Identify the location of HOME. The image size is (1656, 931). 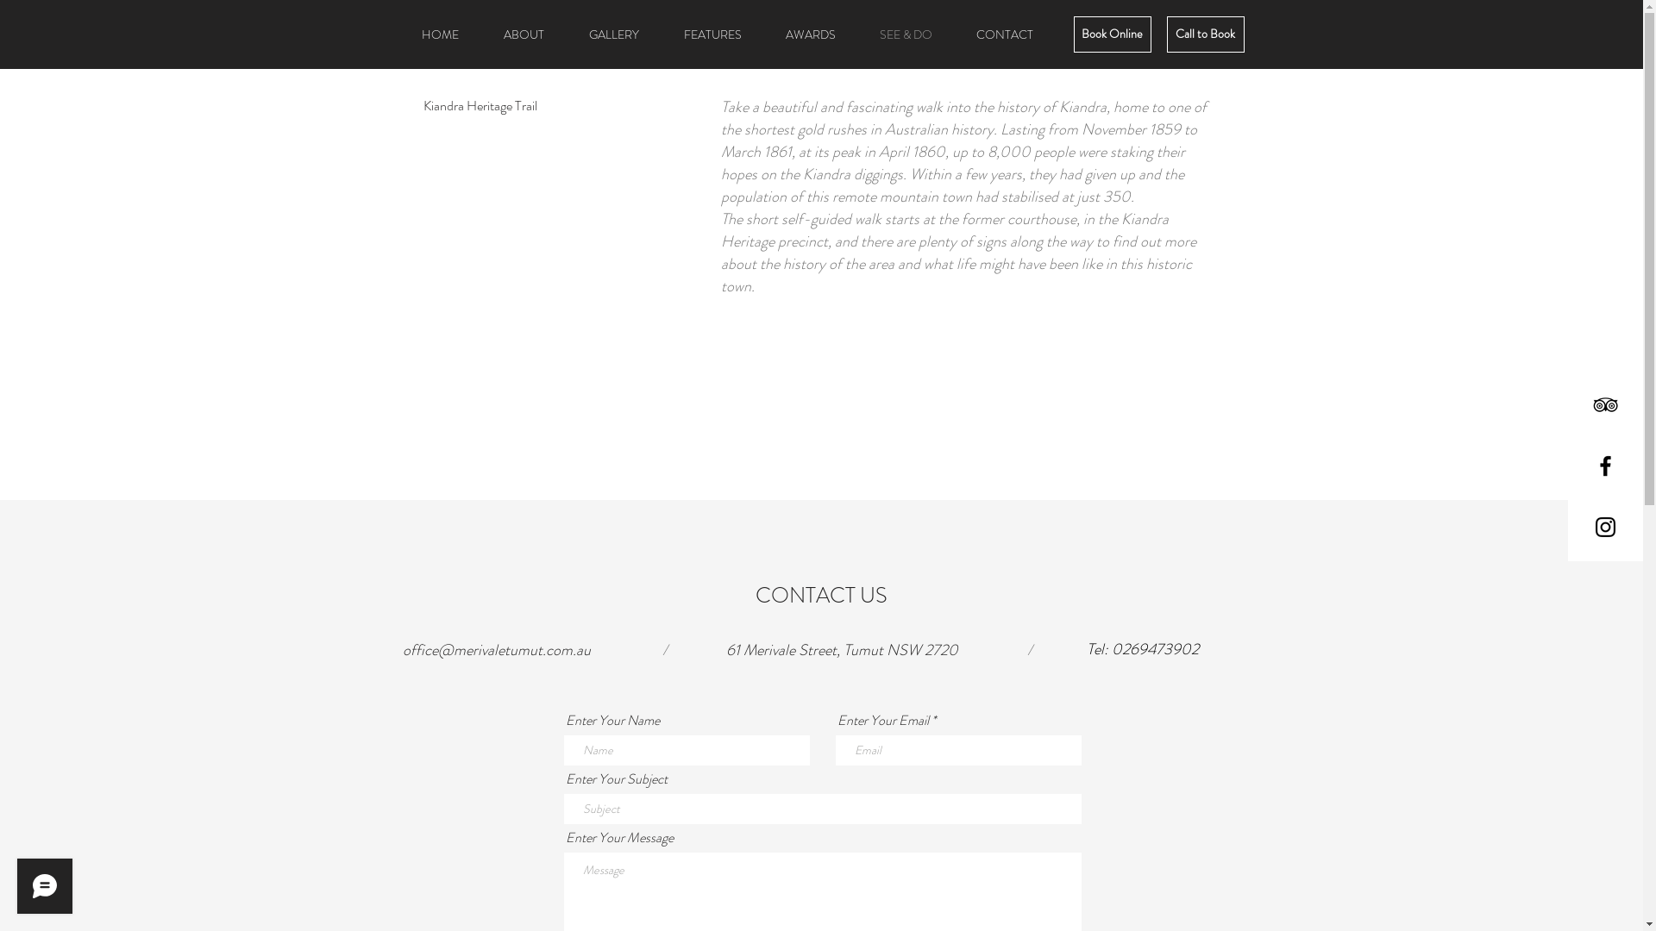
(440, 34).